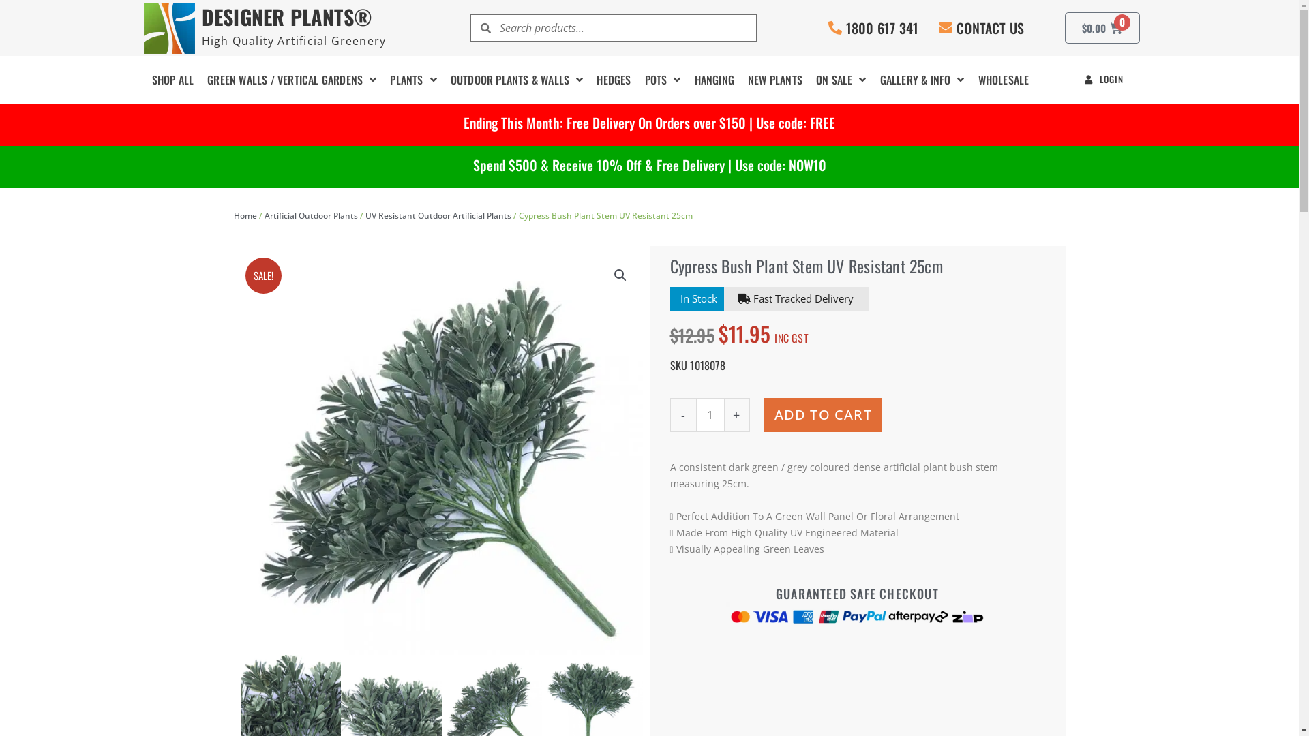 The height and width of the screenshot is (736, 1309). What do you see at coordinates (413, 80) in the screenshot?
I see `PLANTS` at bounding box center [413, 80].